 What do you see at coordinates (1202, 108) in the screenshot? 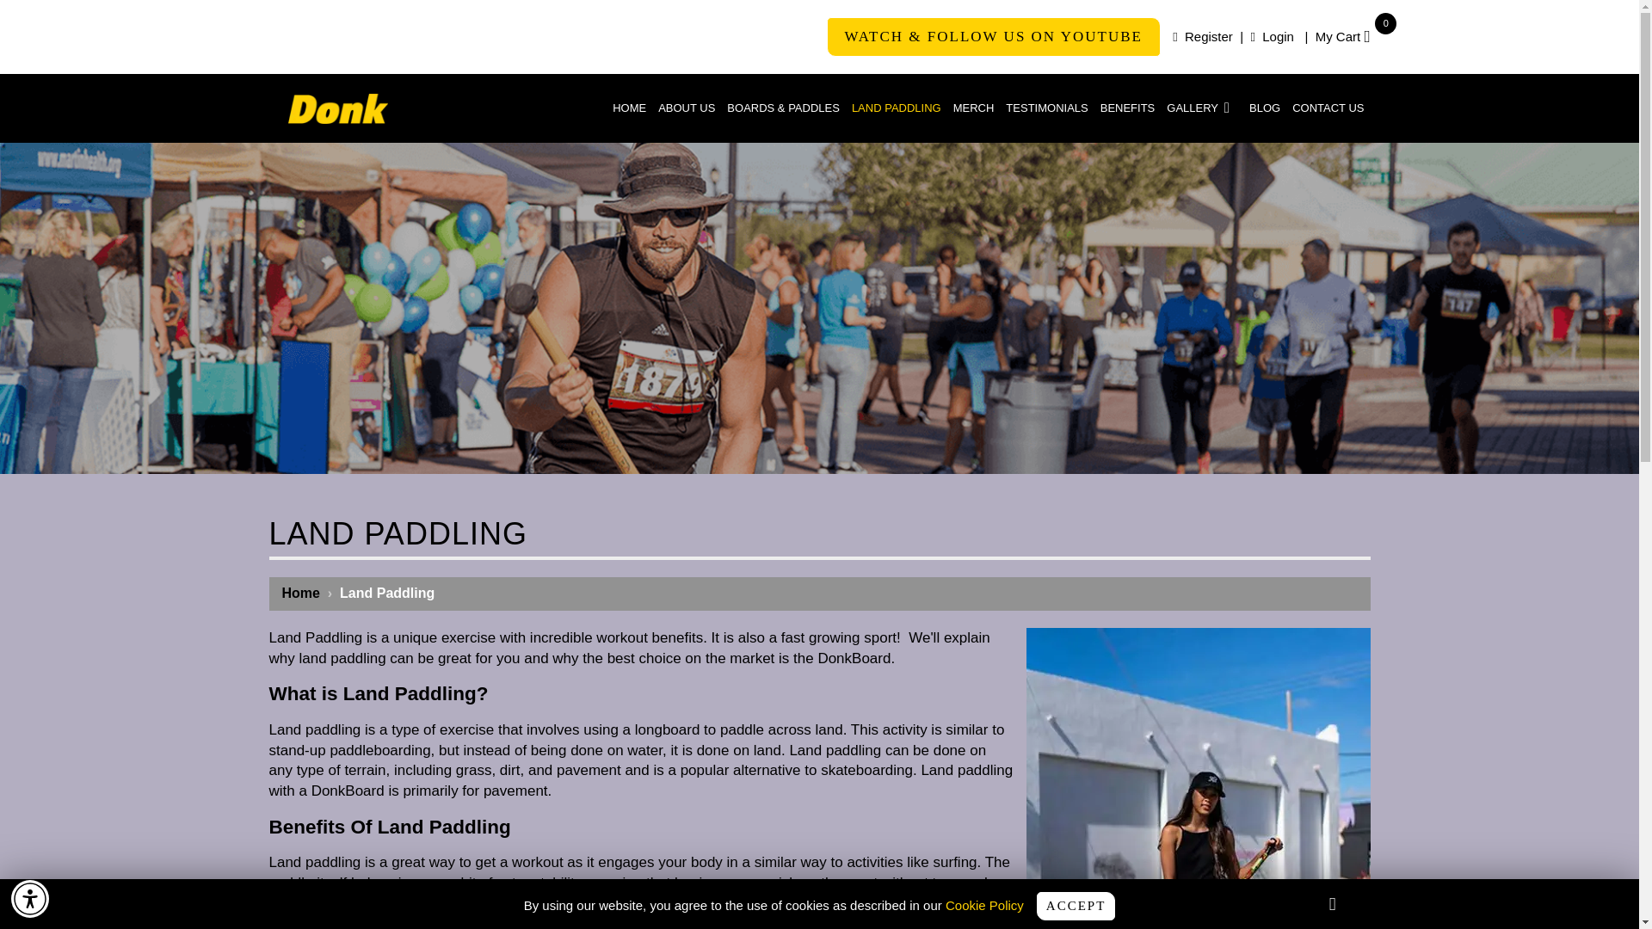
I see `HOME` at bounding box center [1202, 108].